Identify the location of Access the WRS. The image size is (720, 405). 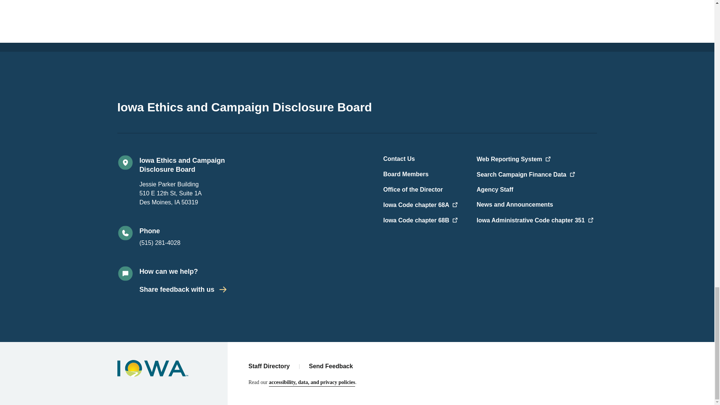
(535, 159).